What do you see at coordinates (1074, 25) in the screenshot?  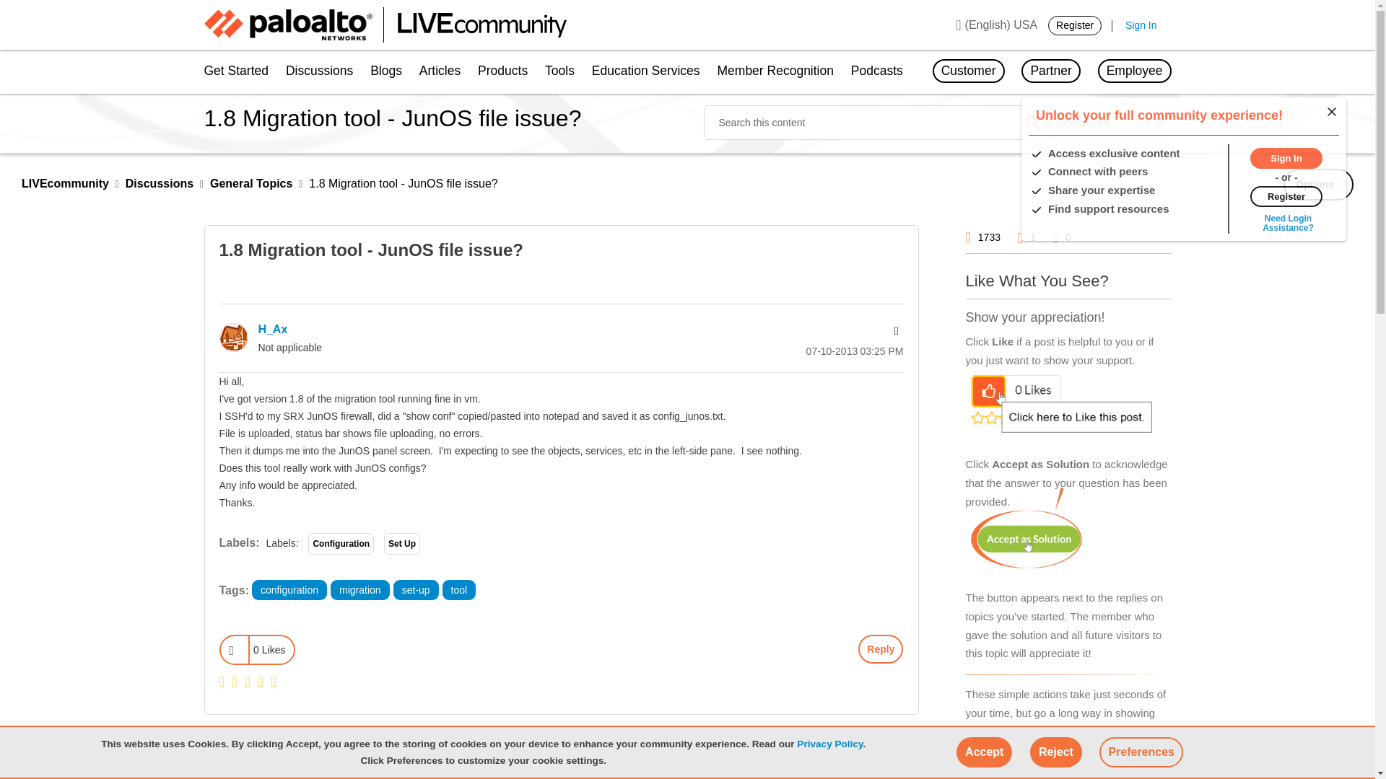 I see `Register` at bounding box center [1074, 25].